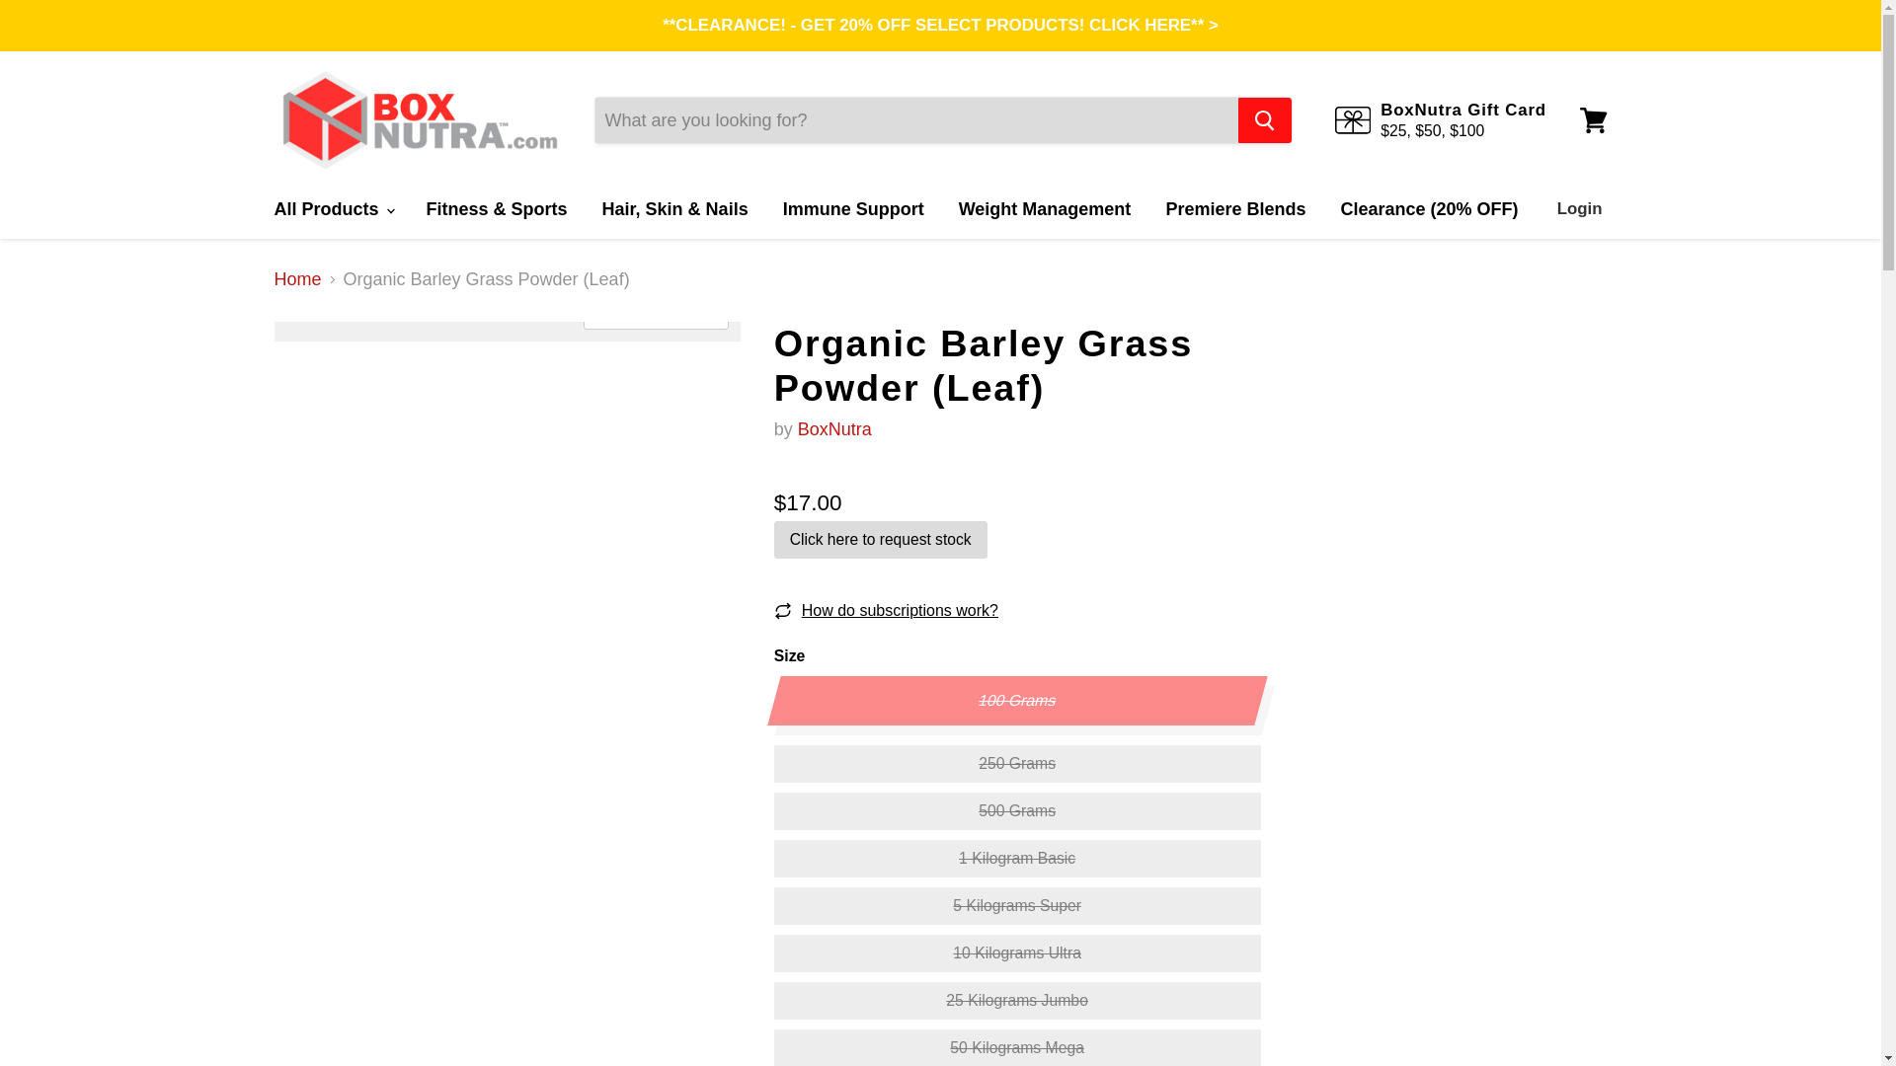 This screenshot has height=1066, width=1896. What do you see at coordinates (853, 209) in the screenshot?
I see `Immune Support` at bounding box center [853, 209].